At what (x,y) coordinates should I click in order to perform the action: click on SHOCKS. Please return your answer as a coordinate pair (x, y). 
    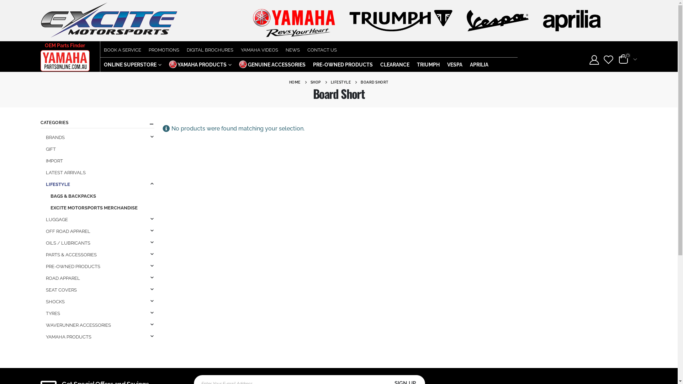
    Looking at the image, I should click on (55, 302).